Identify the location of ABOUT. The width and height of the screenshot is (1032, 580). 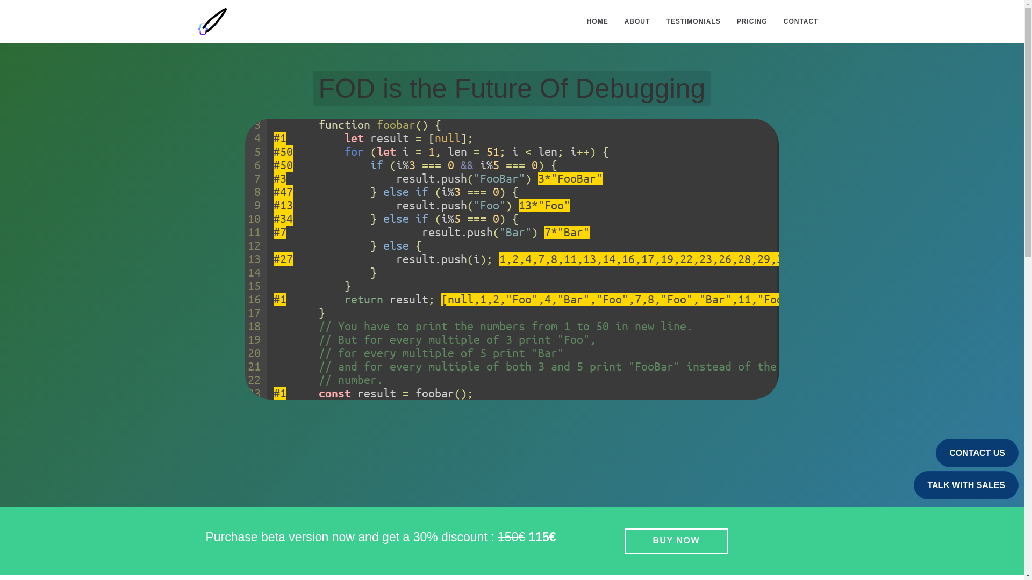
(637, 21).